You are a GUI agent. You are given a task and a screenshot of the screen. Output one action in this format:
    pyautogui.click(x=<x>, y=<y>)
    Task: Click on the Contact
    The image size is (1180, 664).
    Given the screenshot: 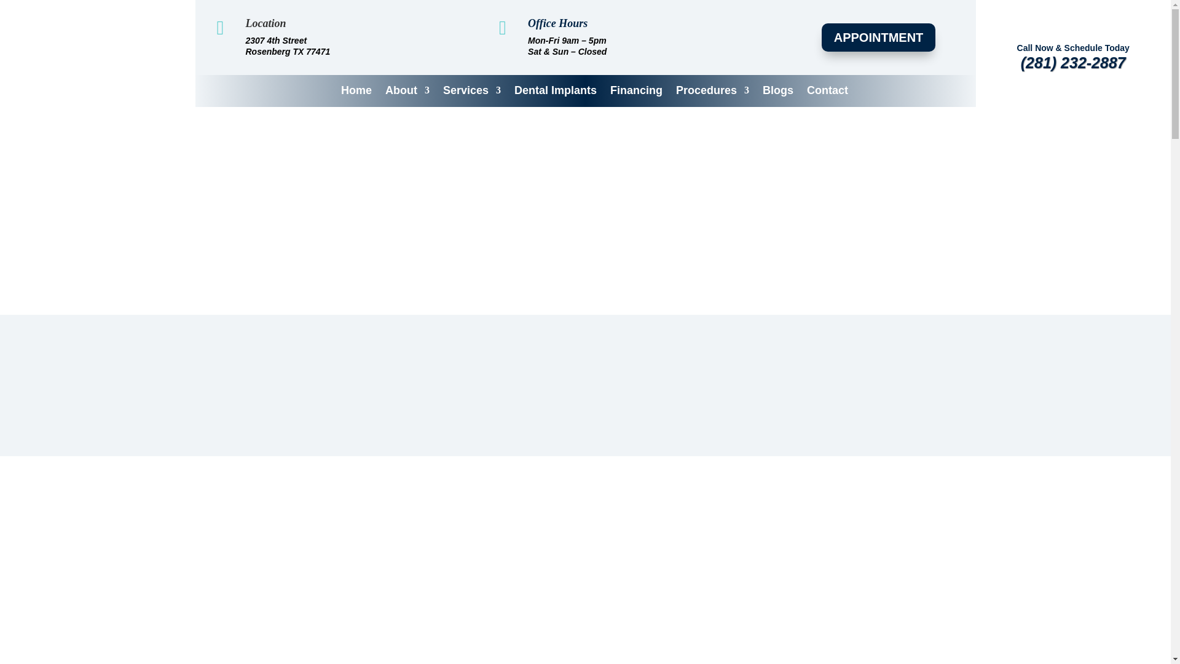 What is the action you would take?
    pyautogui.click(x=827, y=96)
    